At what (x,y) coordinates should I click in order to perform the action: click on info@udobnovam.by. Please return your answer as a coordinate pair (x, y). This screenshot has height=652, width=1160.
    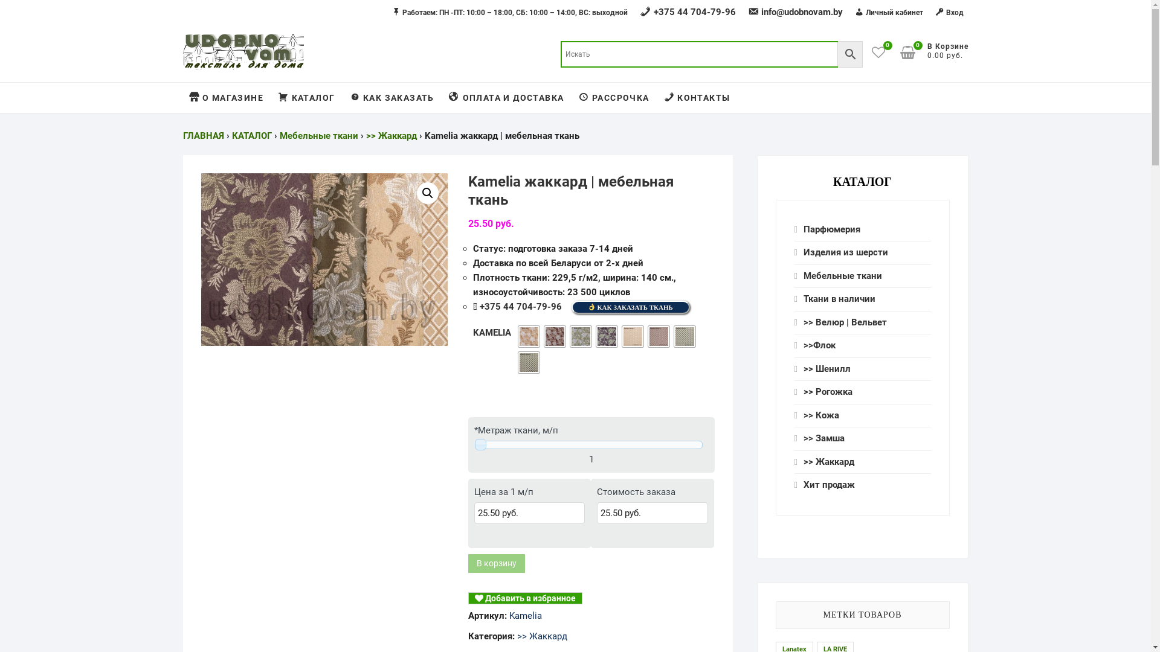
    Looking at the image, I should click on (796, 12).